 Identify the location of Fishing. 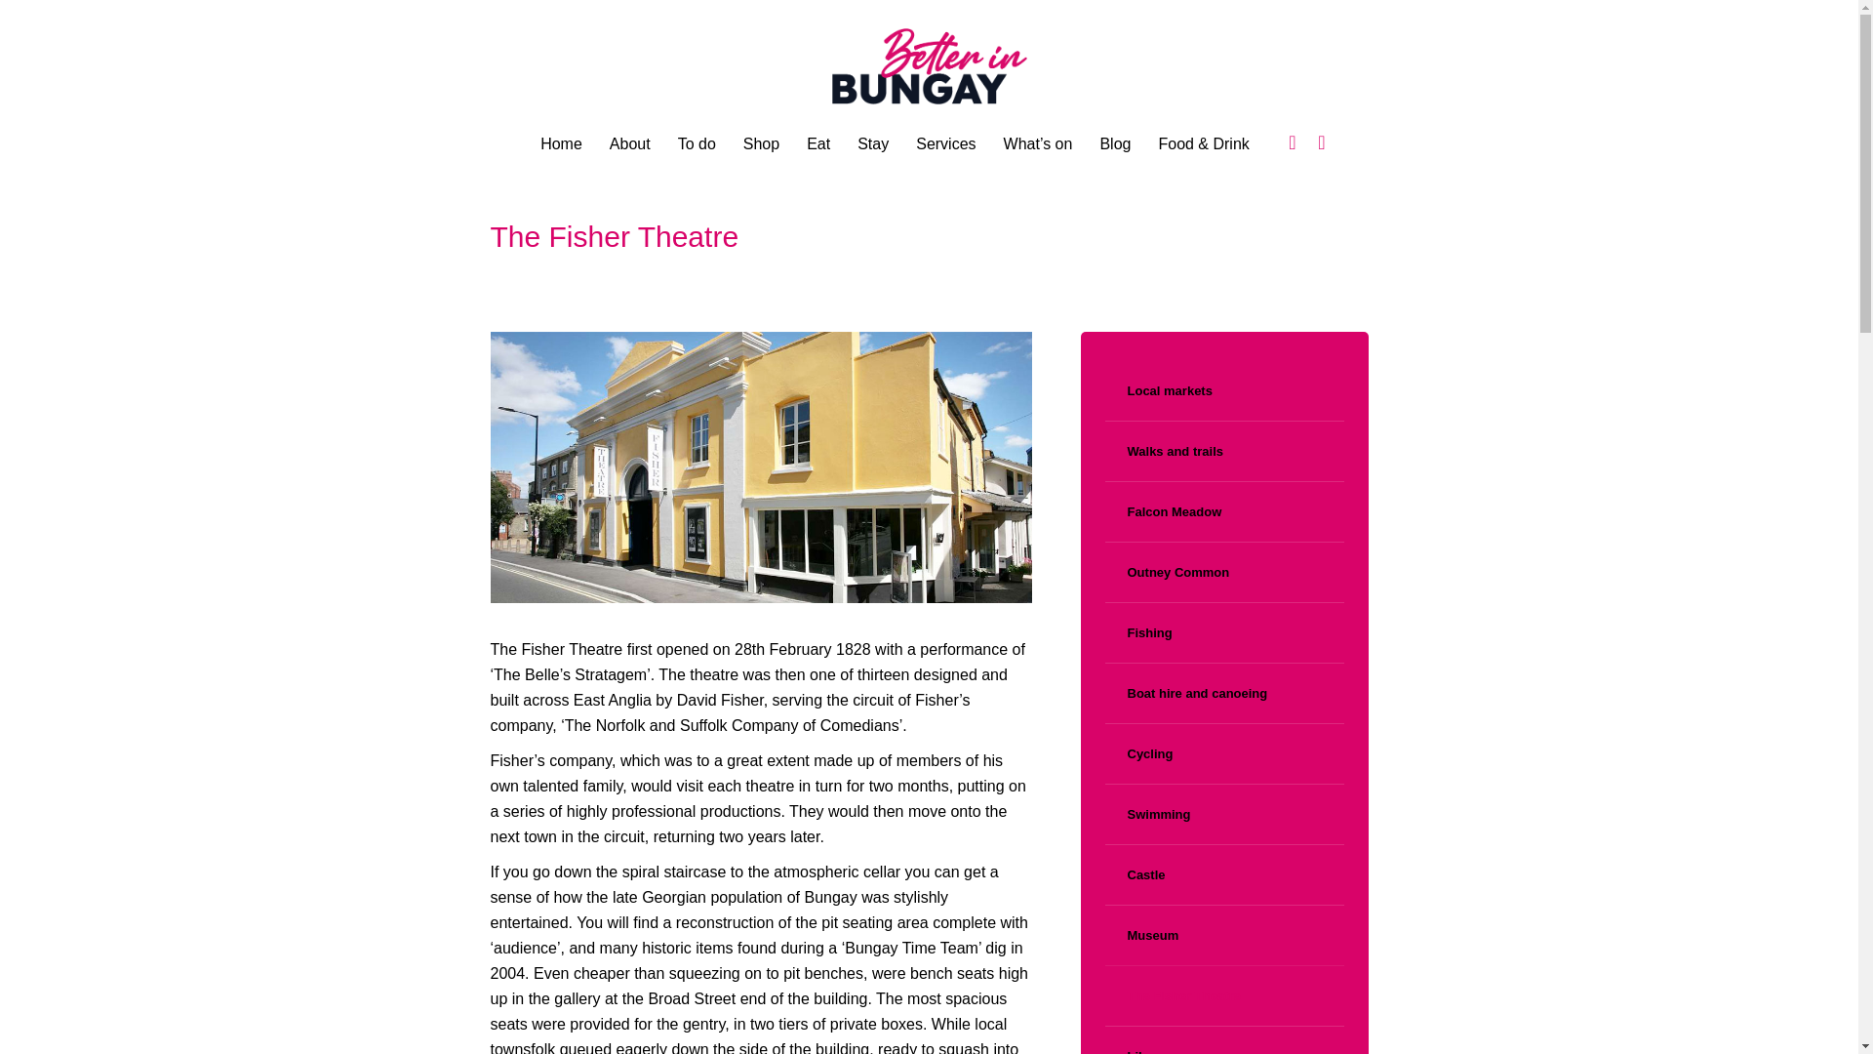
(1137, 632).